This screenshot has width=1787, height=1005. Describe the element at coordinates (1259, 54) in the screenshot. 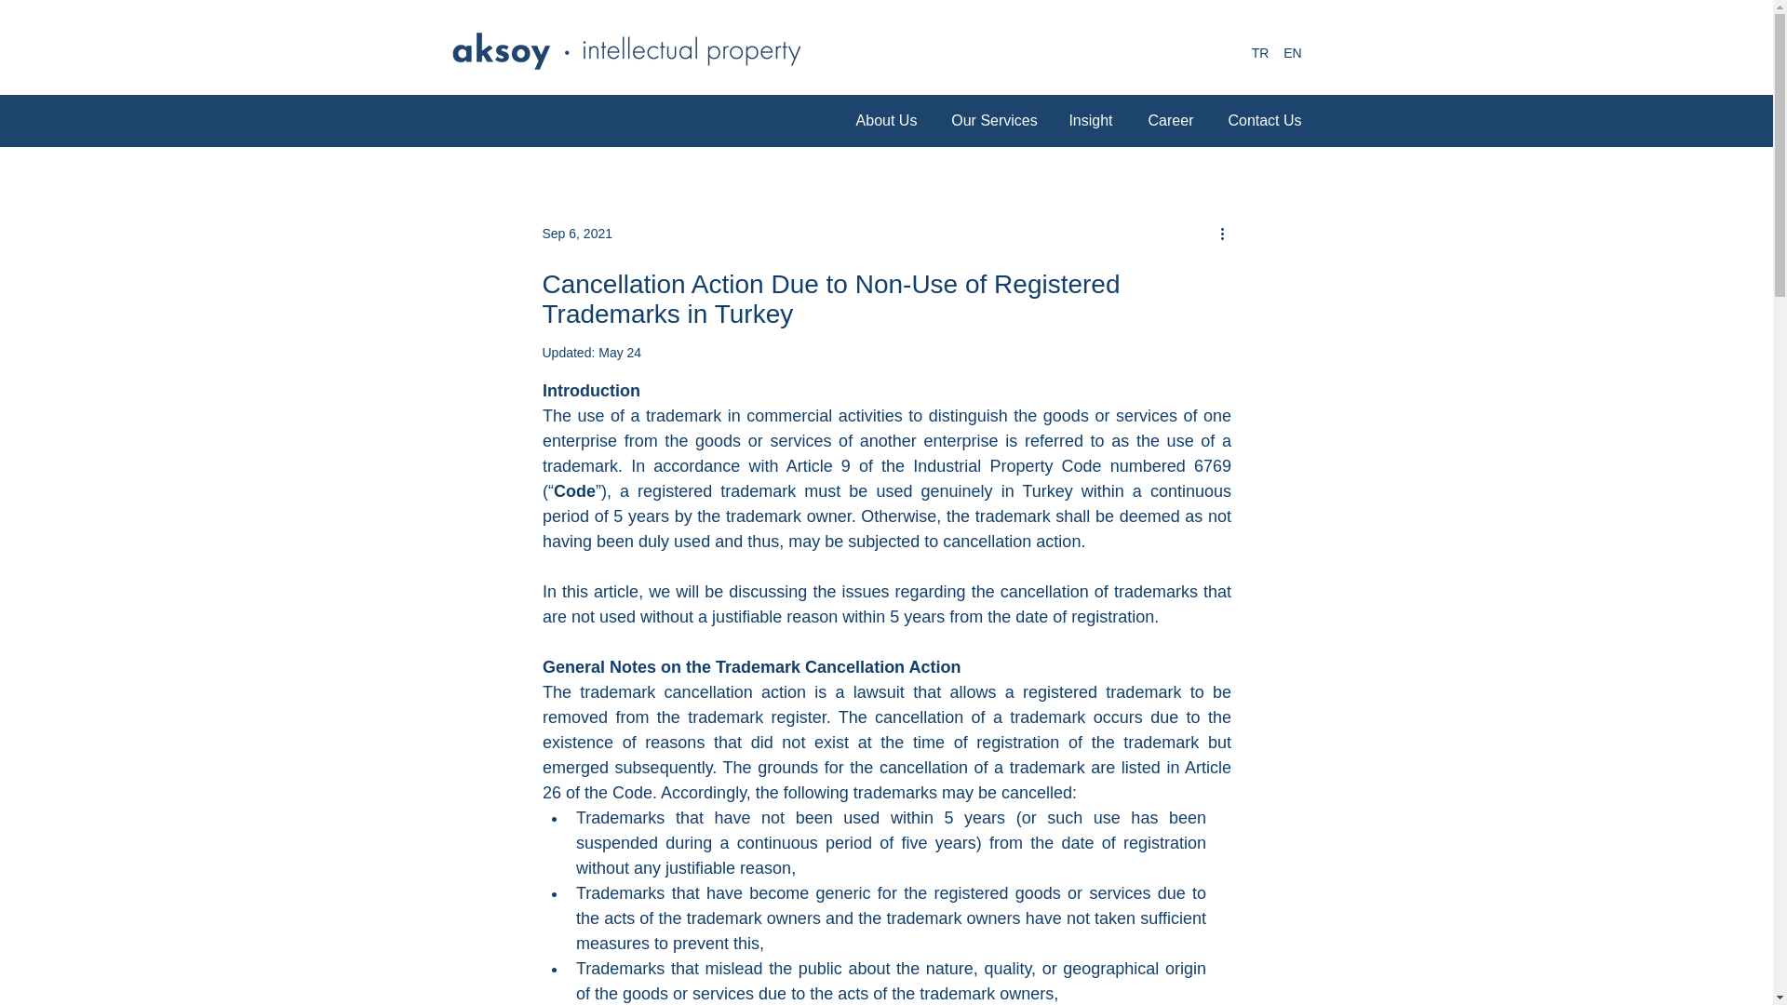

I see `TR` at that location.